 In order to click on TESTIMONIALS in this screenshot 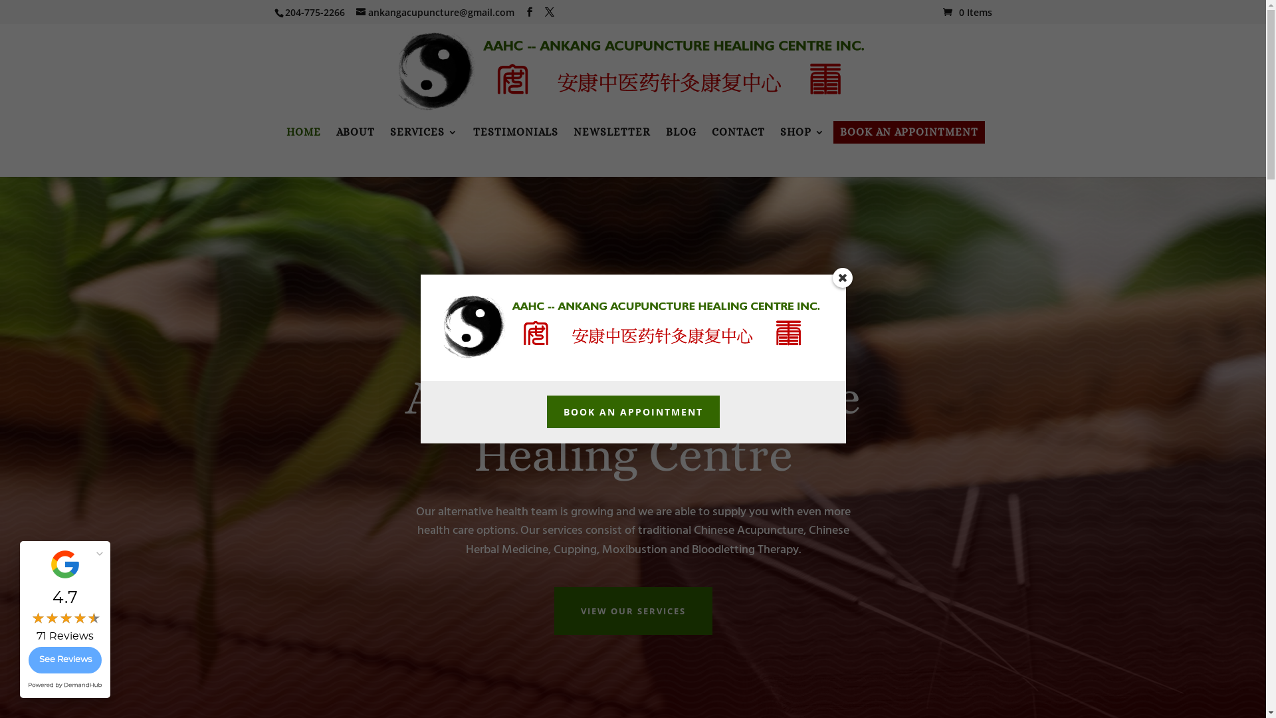, I will do `click(516, 132)`.